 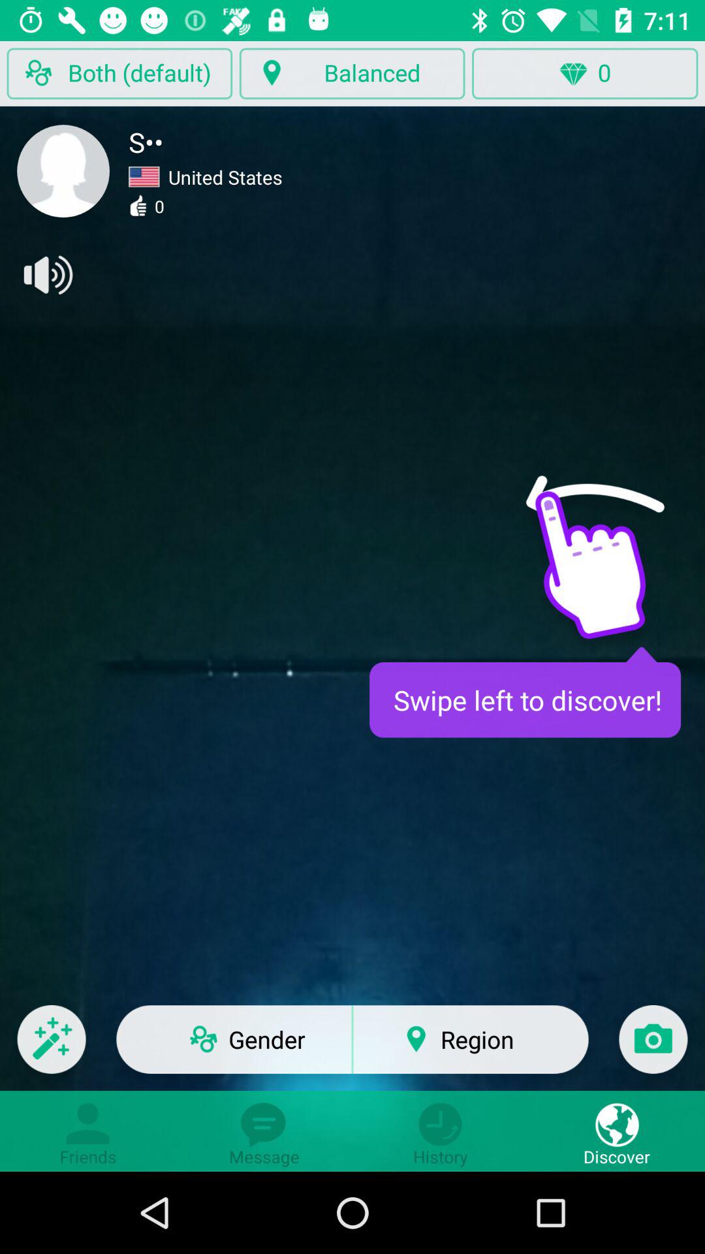 I want to click on click on button left to 0, so click(x=352, y=73).